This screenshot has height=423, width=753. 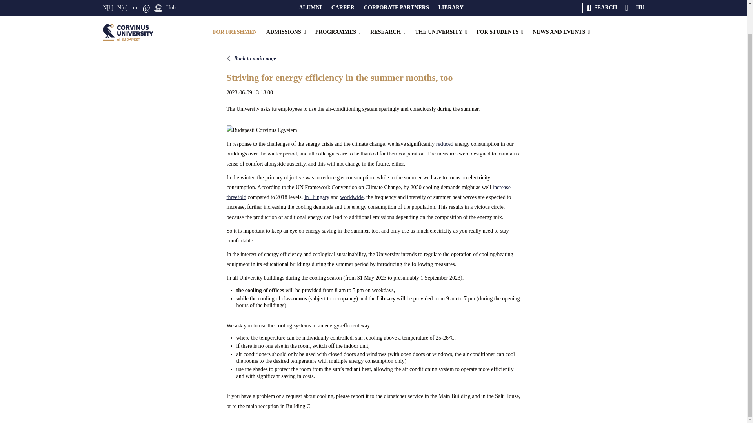 What do you see at coordinates (235, 3) in the screenshot?
I see `FOR FRESHMEN` at bounding box center [235, 3].